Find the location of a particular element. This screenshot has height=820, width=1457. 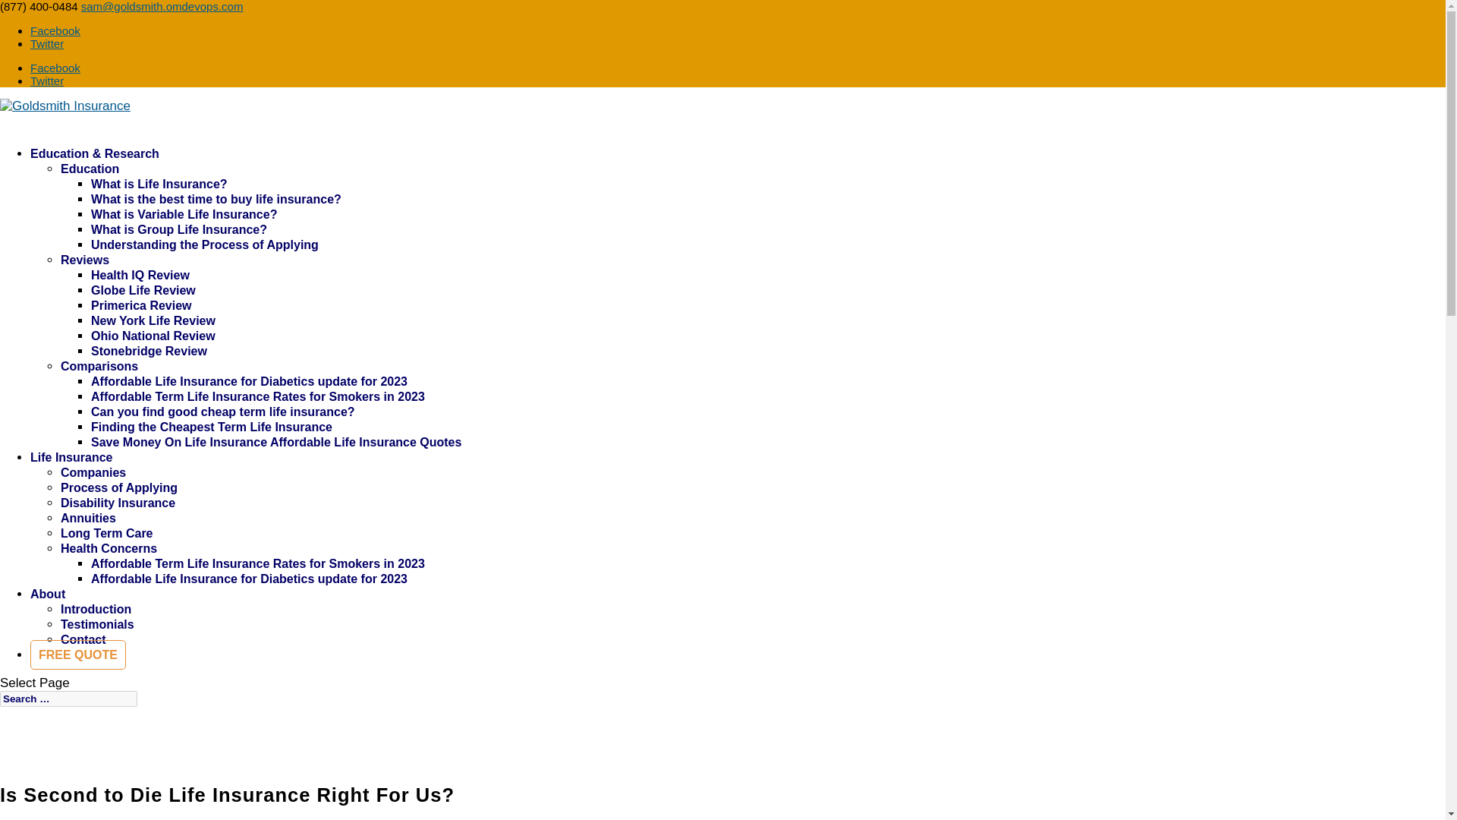

New York Life Review is located at coordinates (153, 320).